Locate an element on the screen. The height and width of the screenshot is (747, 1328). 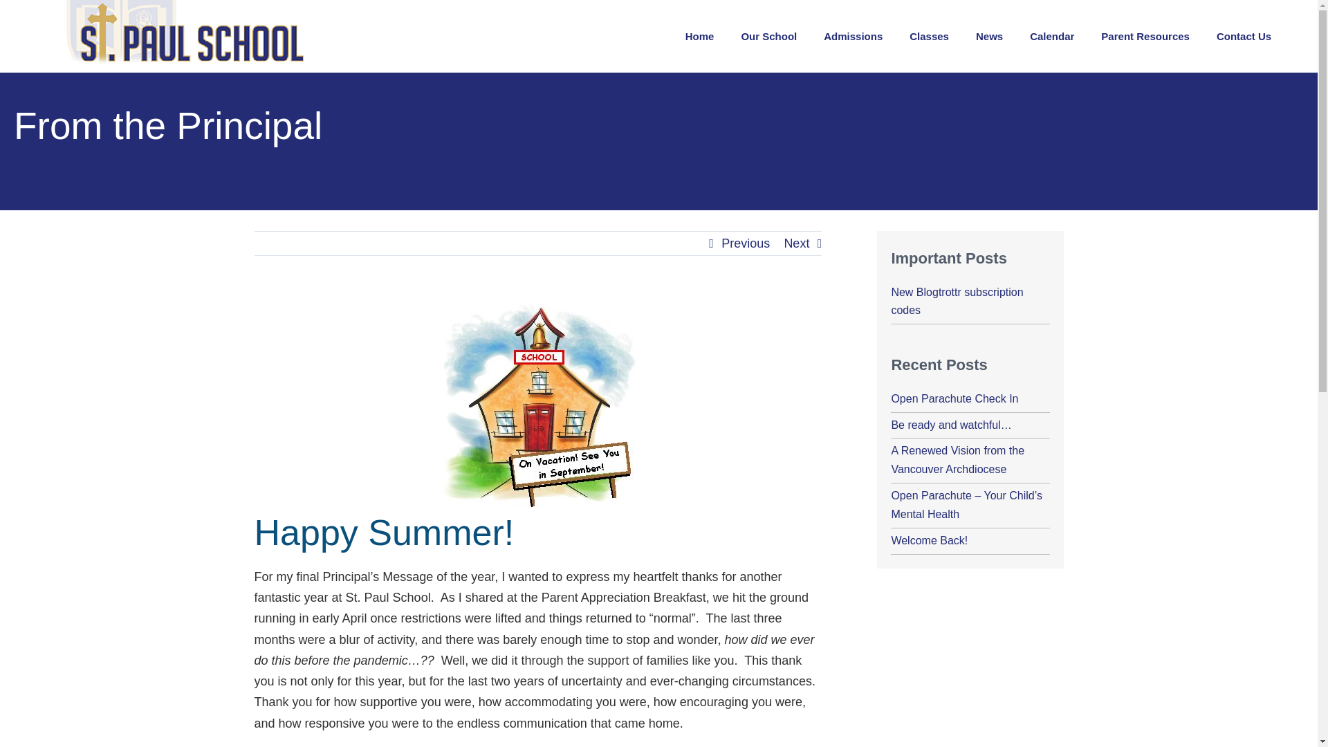
Previous is located at coordinates (746, 243).